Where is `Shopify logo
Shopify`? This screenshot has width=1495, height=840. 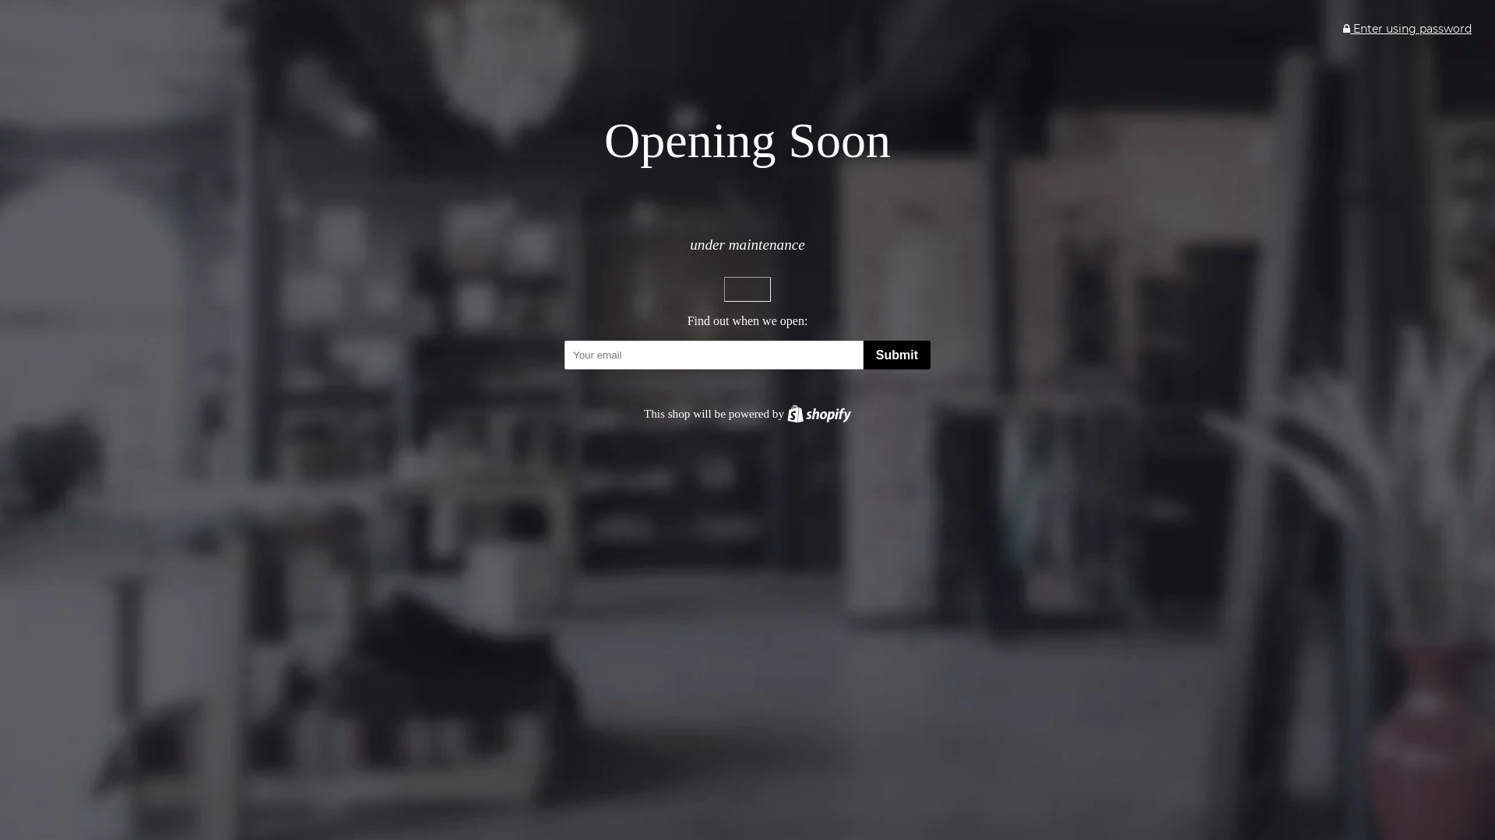
Shopify logo
Shopify is located at coordinates (819, 414).